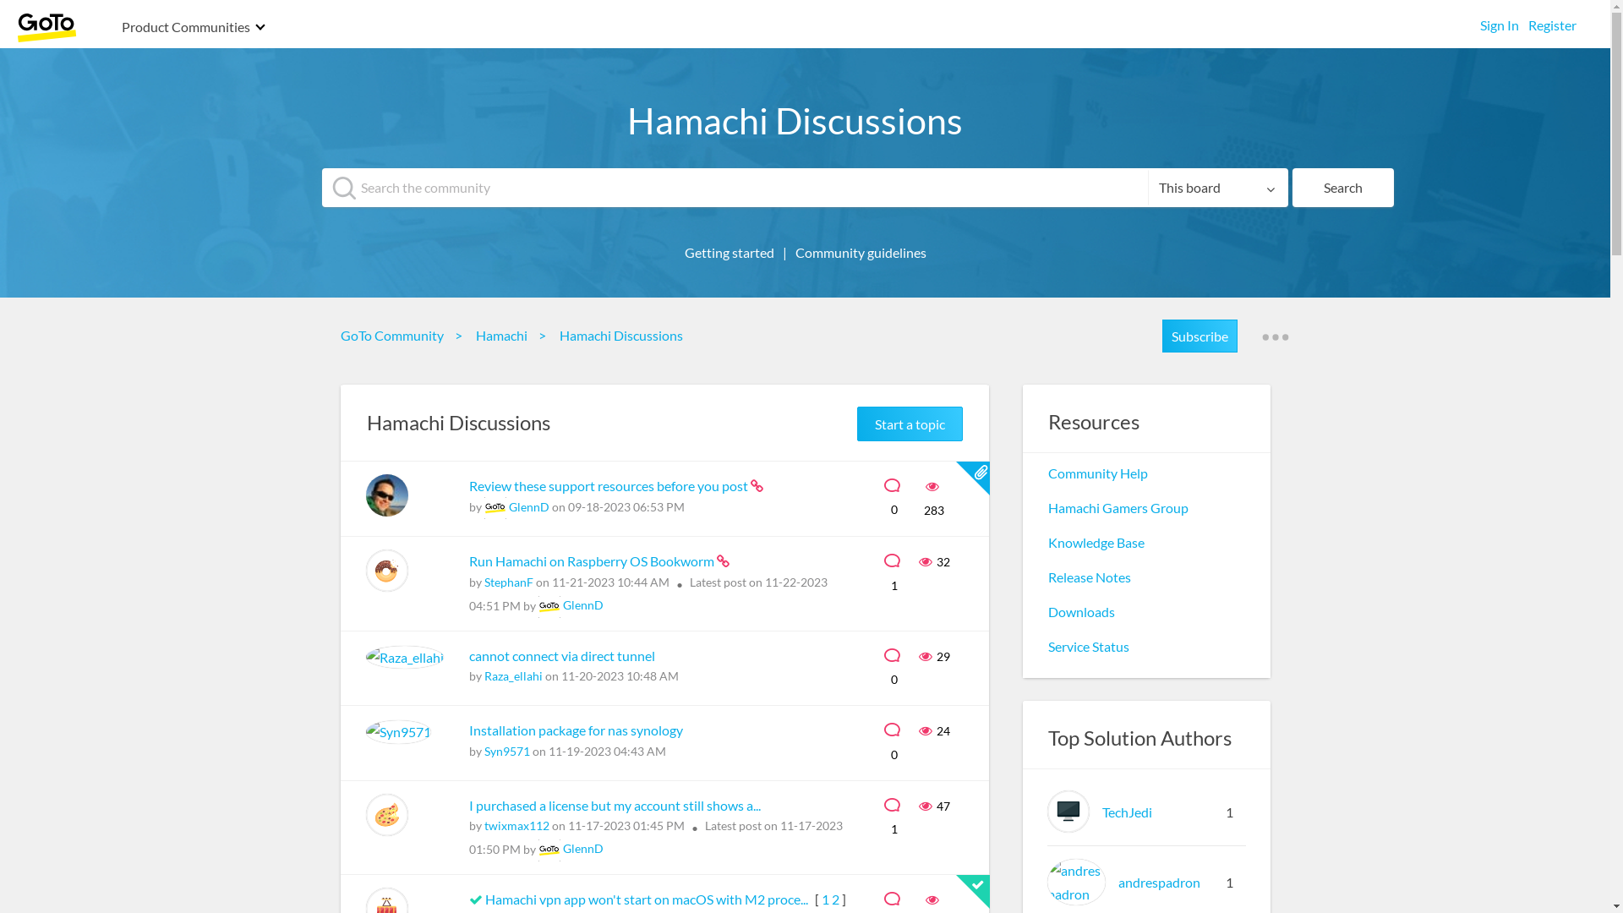  I want to click on andrespadron, so click(1077, 883).